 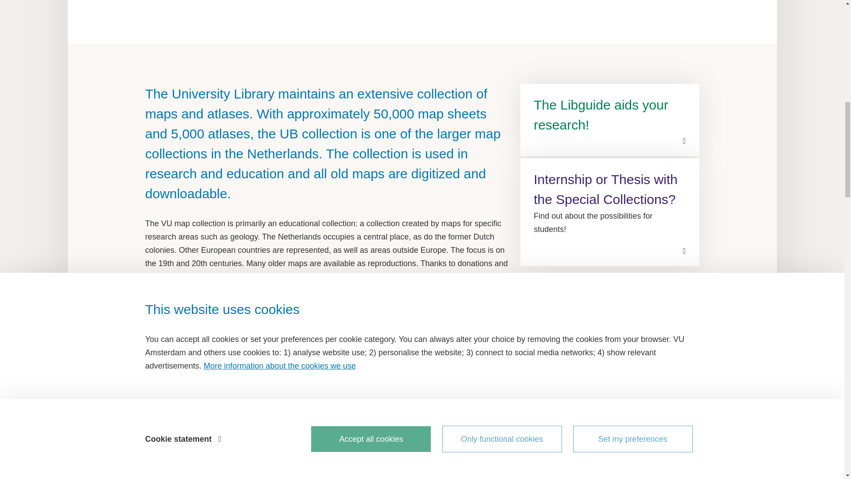 What do you see at coordinates (323, 337) in the screenshot?
I see `VU Imagebase` at bounding box center [323, 337].